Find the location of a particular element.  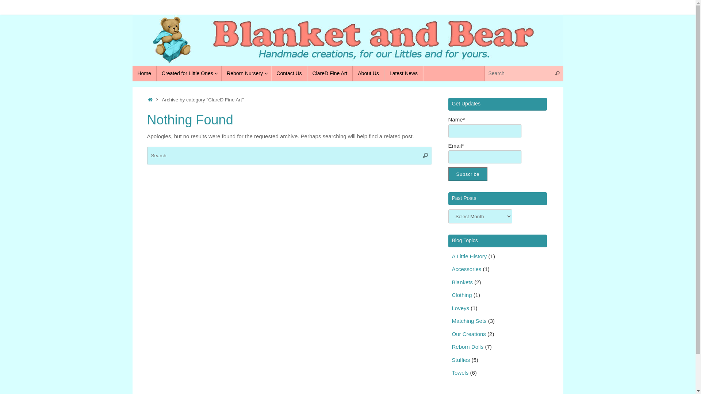

Subscribe is located at coordinates (468, 174).